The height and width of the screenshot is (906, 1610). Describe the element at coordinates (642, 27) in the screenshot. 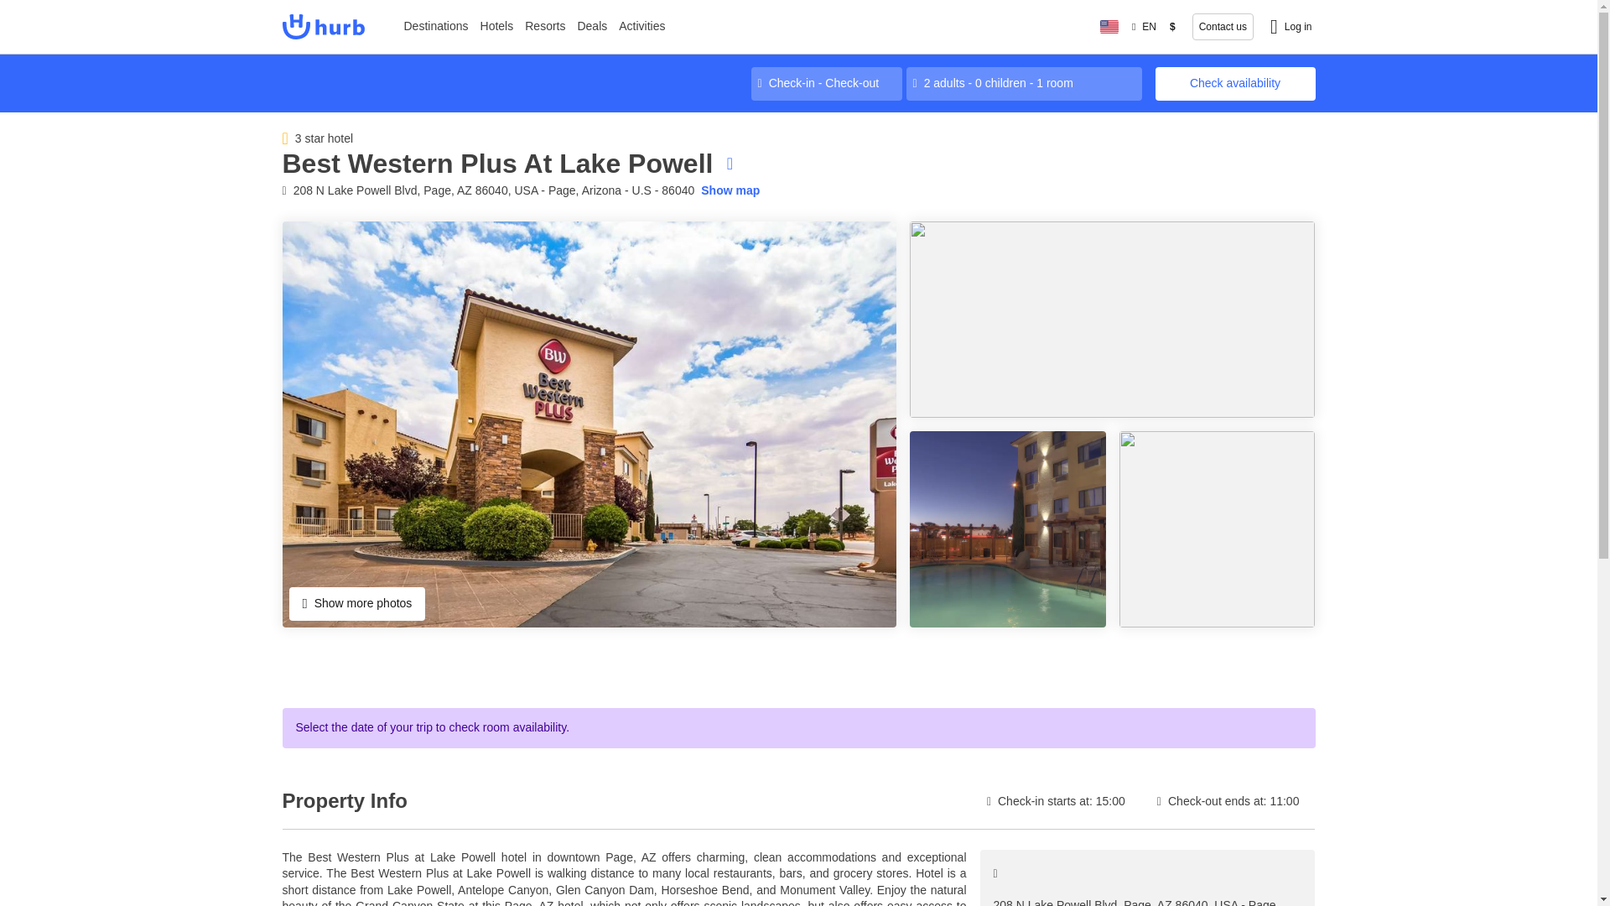

I see `Activities` at that location.